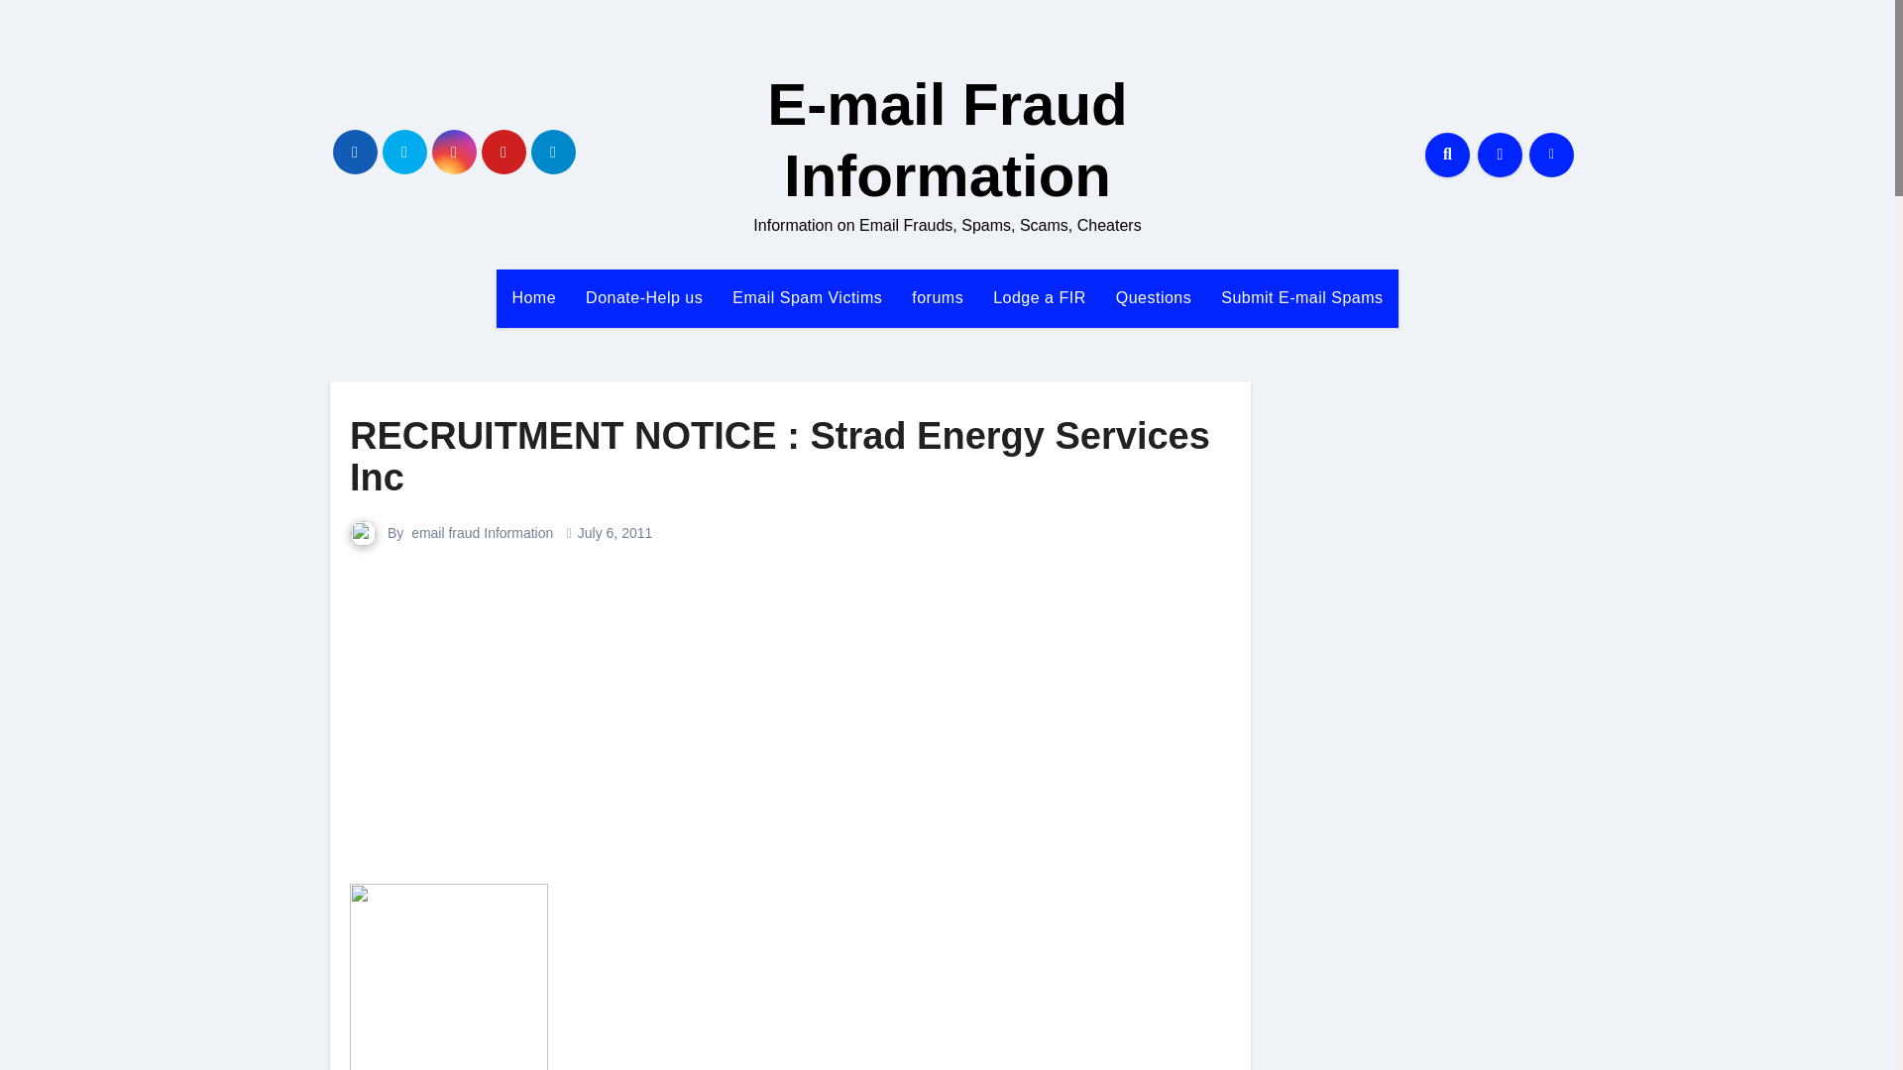 Image resolution: width=1903 pixels, height=1070 pixels. I want to click on Lodge a FIR, so click(1039, 298).